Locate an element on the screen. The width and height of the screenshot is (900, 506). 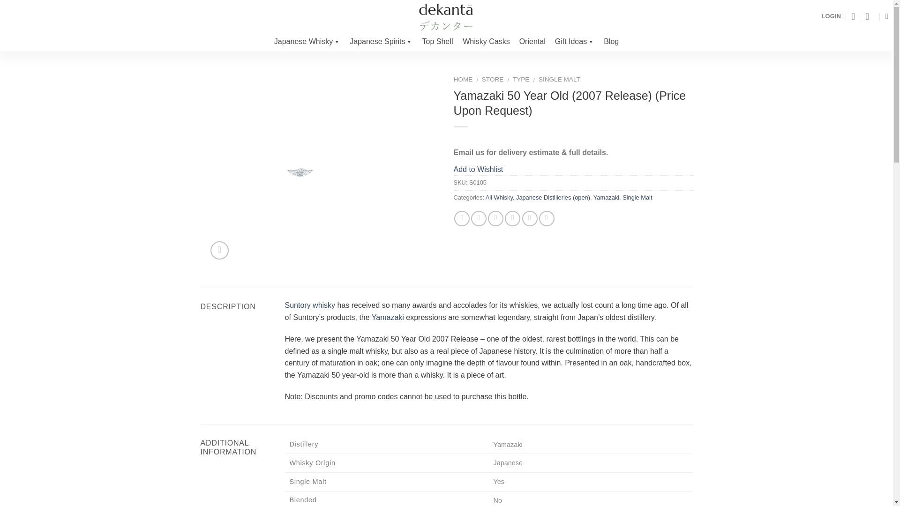
Pin on Pinterest is located at coordinates (512, 218).